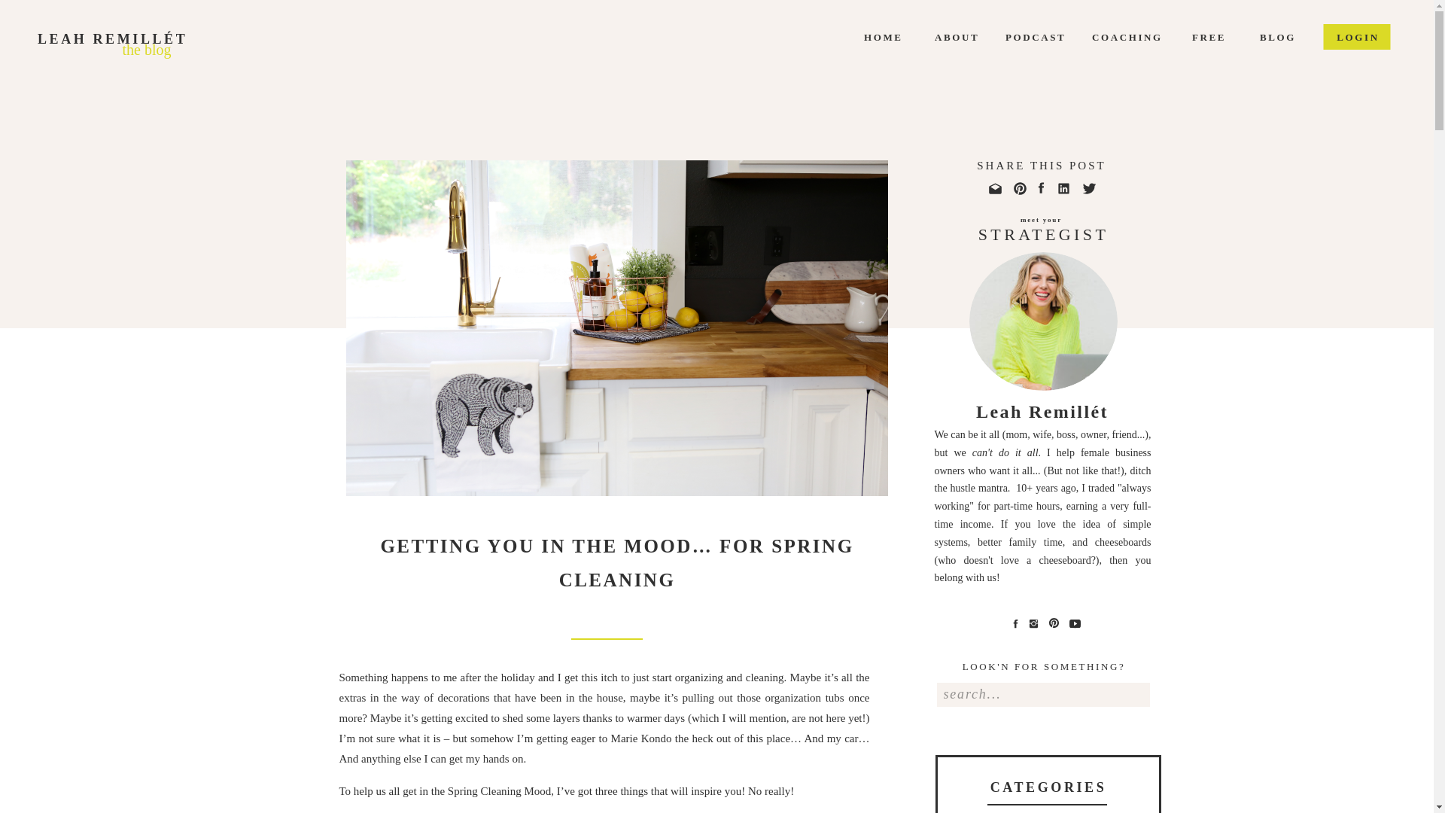 Image resolution: width=1445 pixels, height=813 pixels. What do you see at coordinates (1224, 36) in the screenshot?
I see `FREE` at bounding box center [1224, 36].